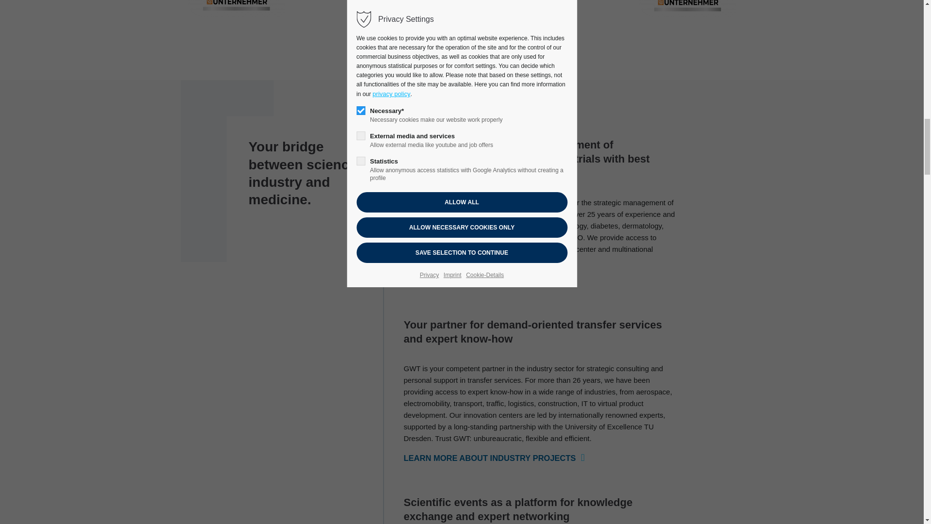 This screenshot has height=524, width=931. What do you see at coordinates (485, 280) in the screenshot?
I see `LEARN MORE ABOUT CLINICAL TRIALS` at bounding box center [485, 280].